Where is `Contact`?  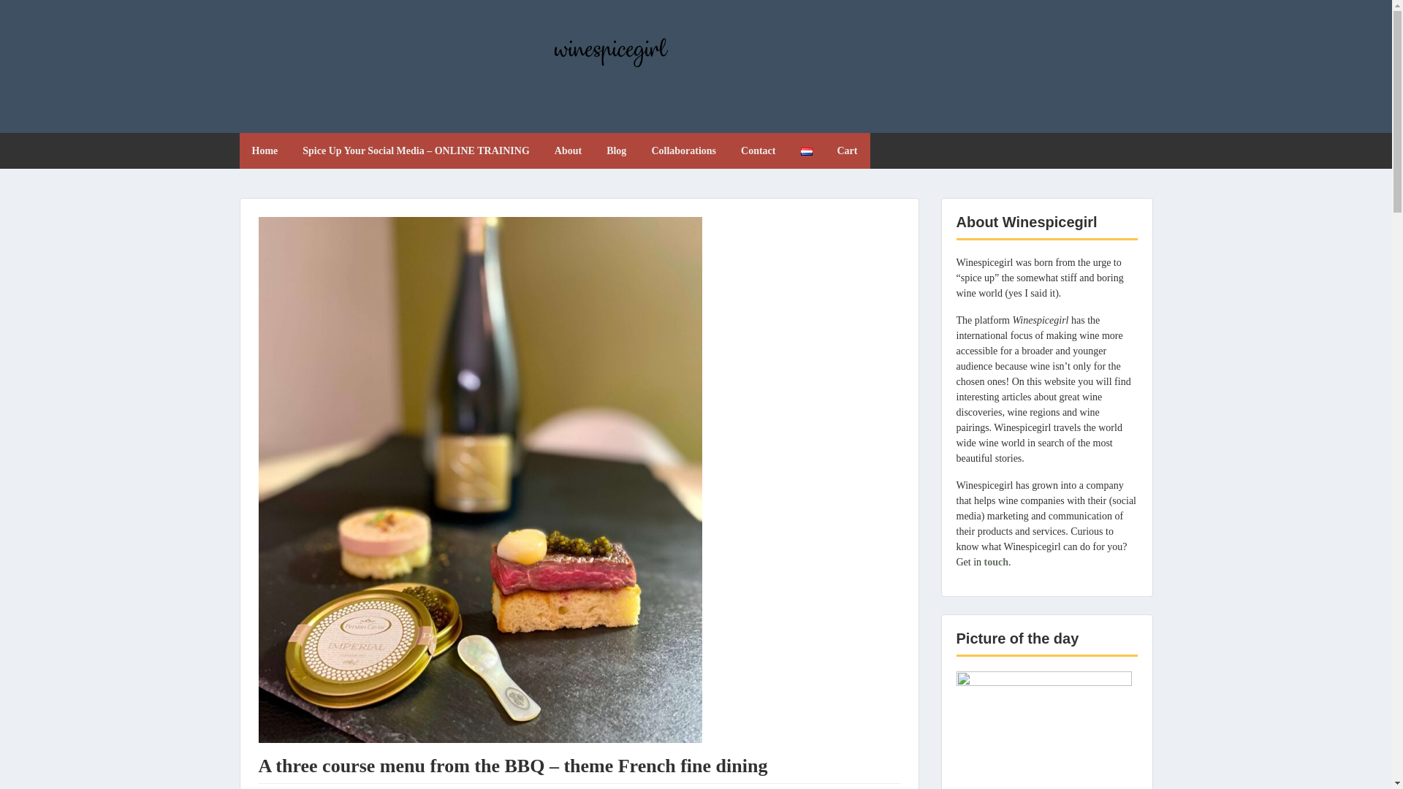
Contact is located at coordinates (757, 150).